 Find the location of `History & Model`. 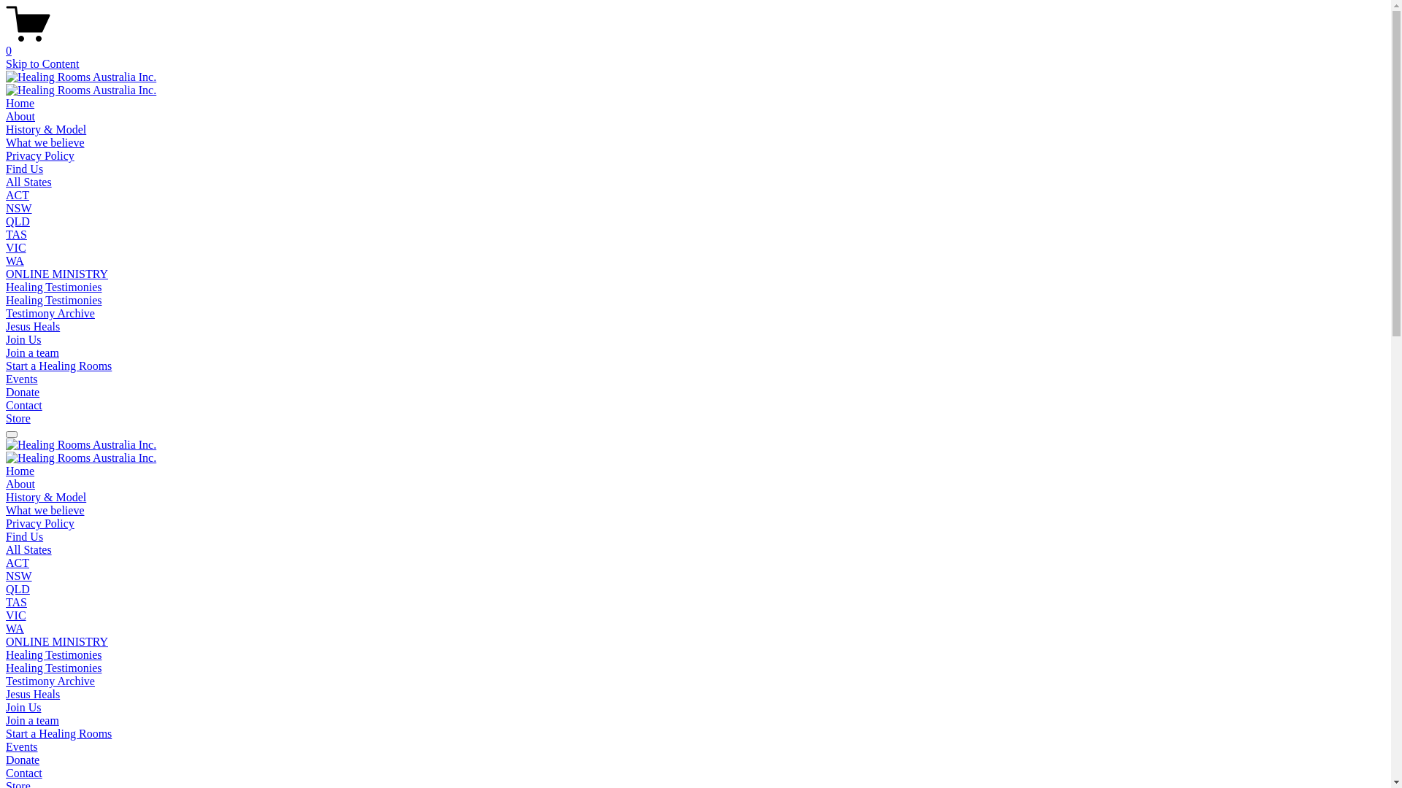

History & Model is located at coordinates (46, 130).